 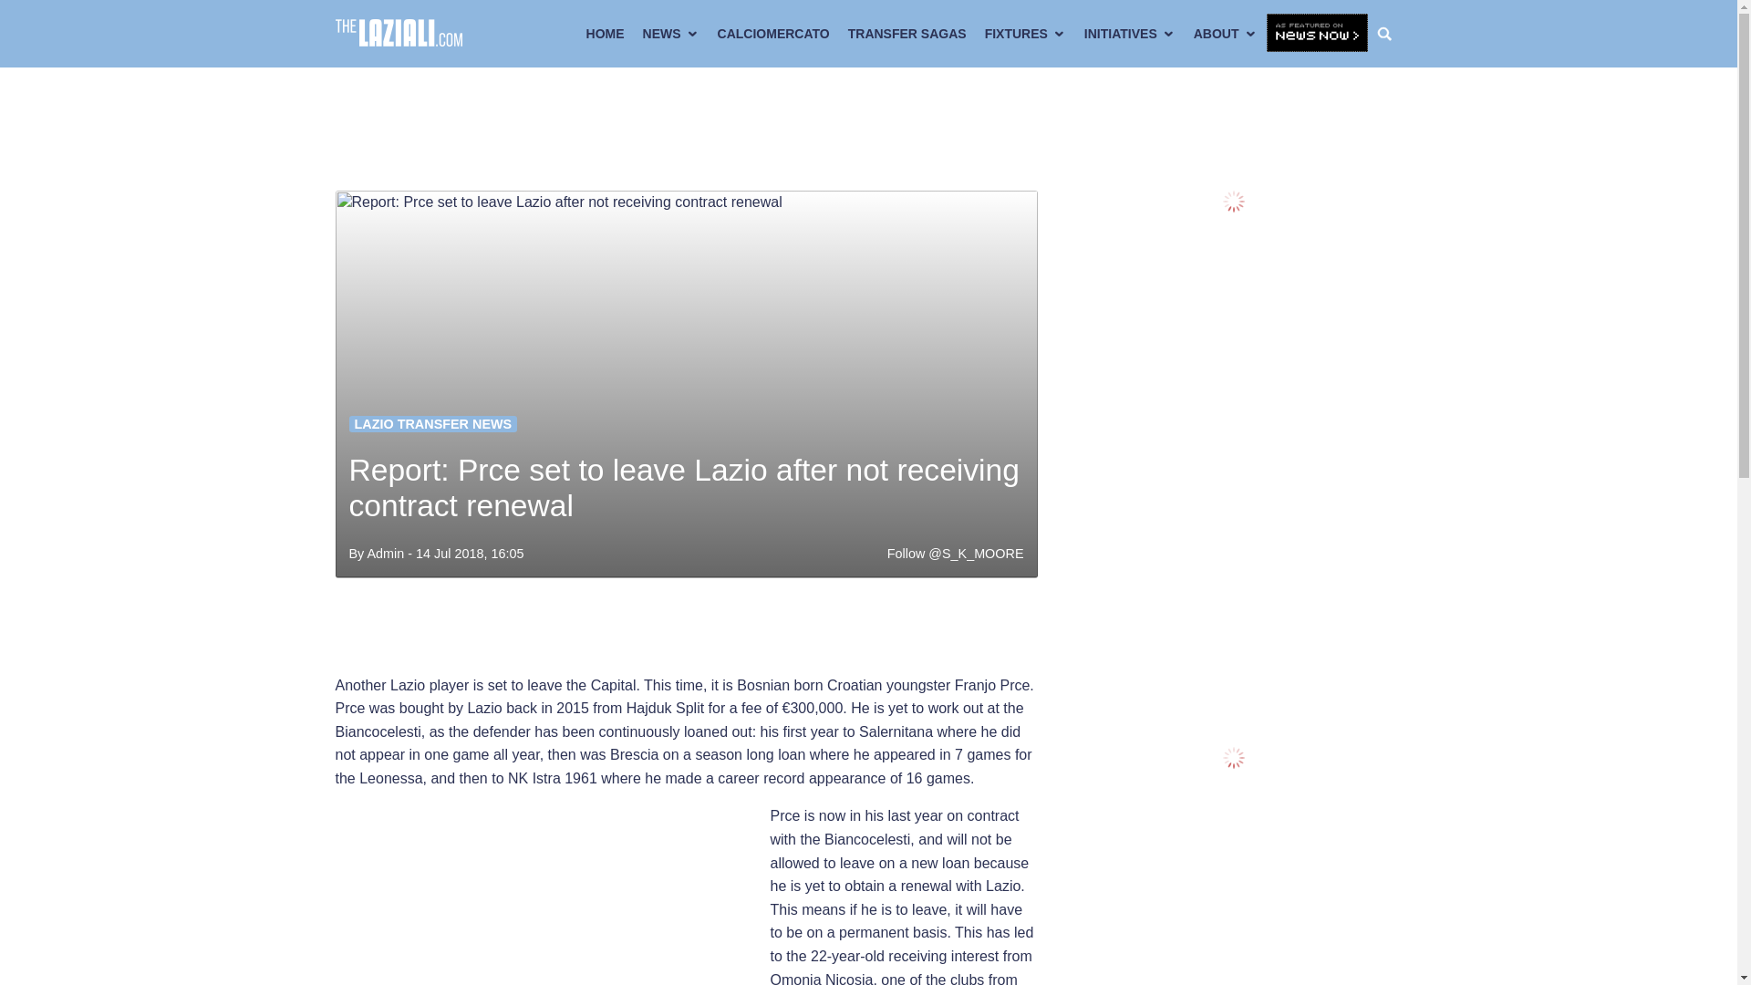 I want to click on Search, so click(x=1389, y=34).